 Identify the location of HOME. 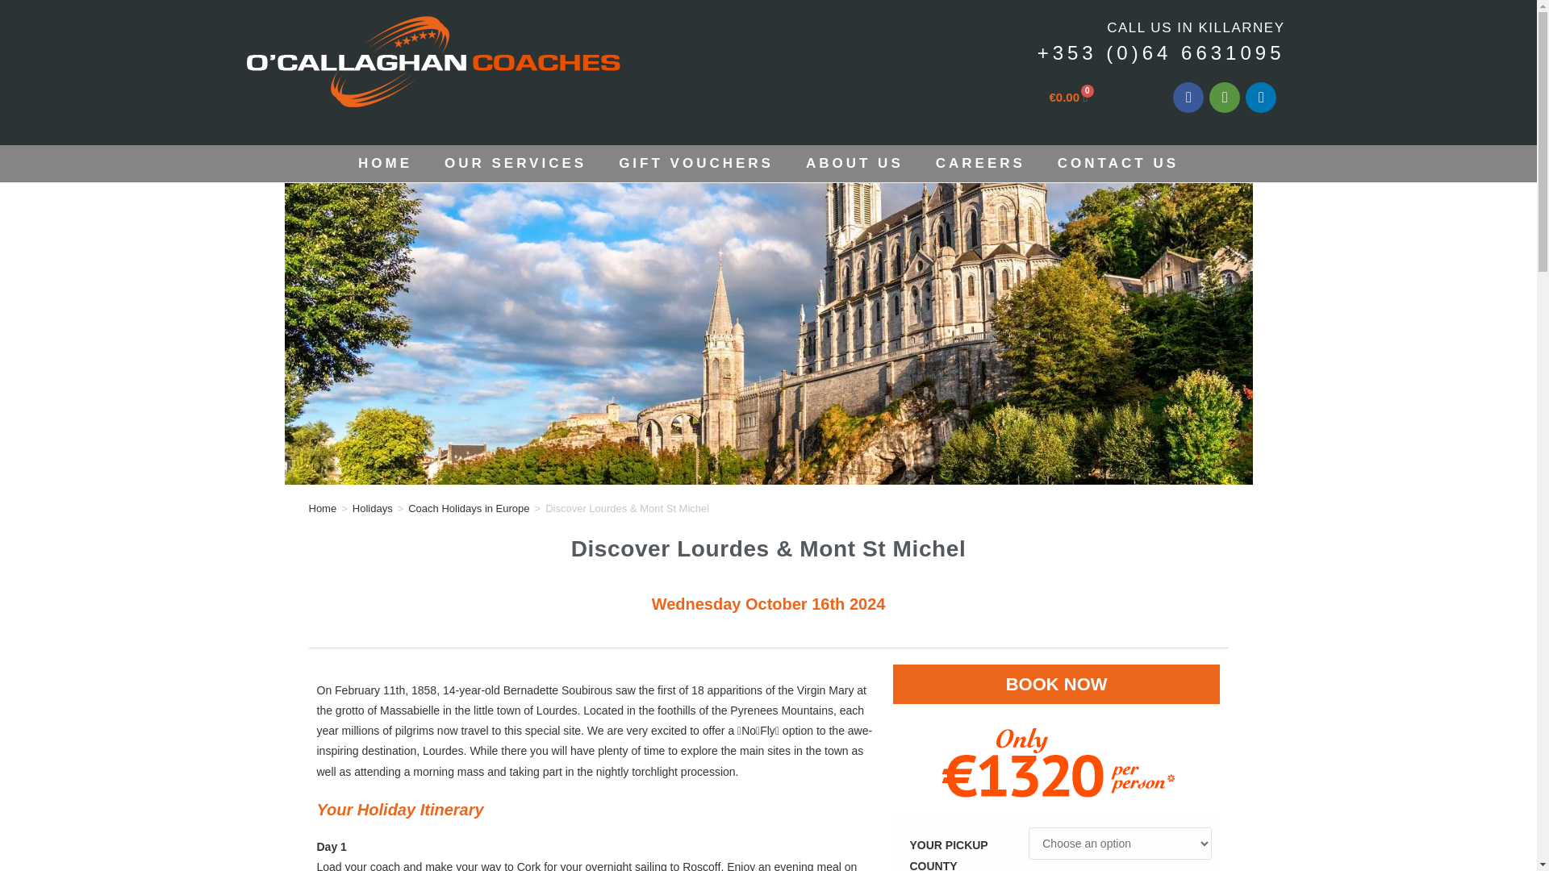
(386, 163).